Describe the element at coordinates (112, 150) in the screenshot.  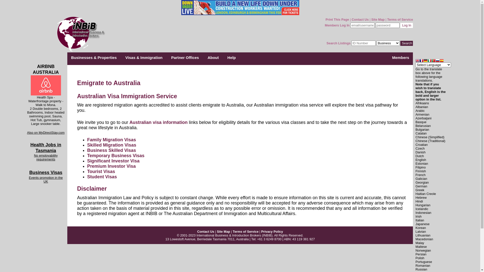
I see `Business Skilled Visas` at that location.